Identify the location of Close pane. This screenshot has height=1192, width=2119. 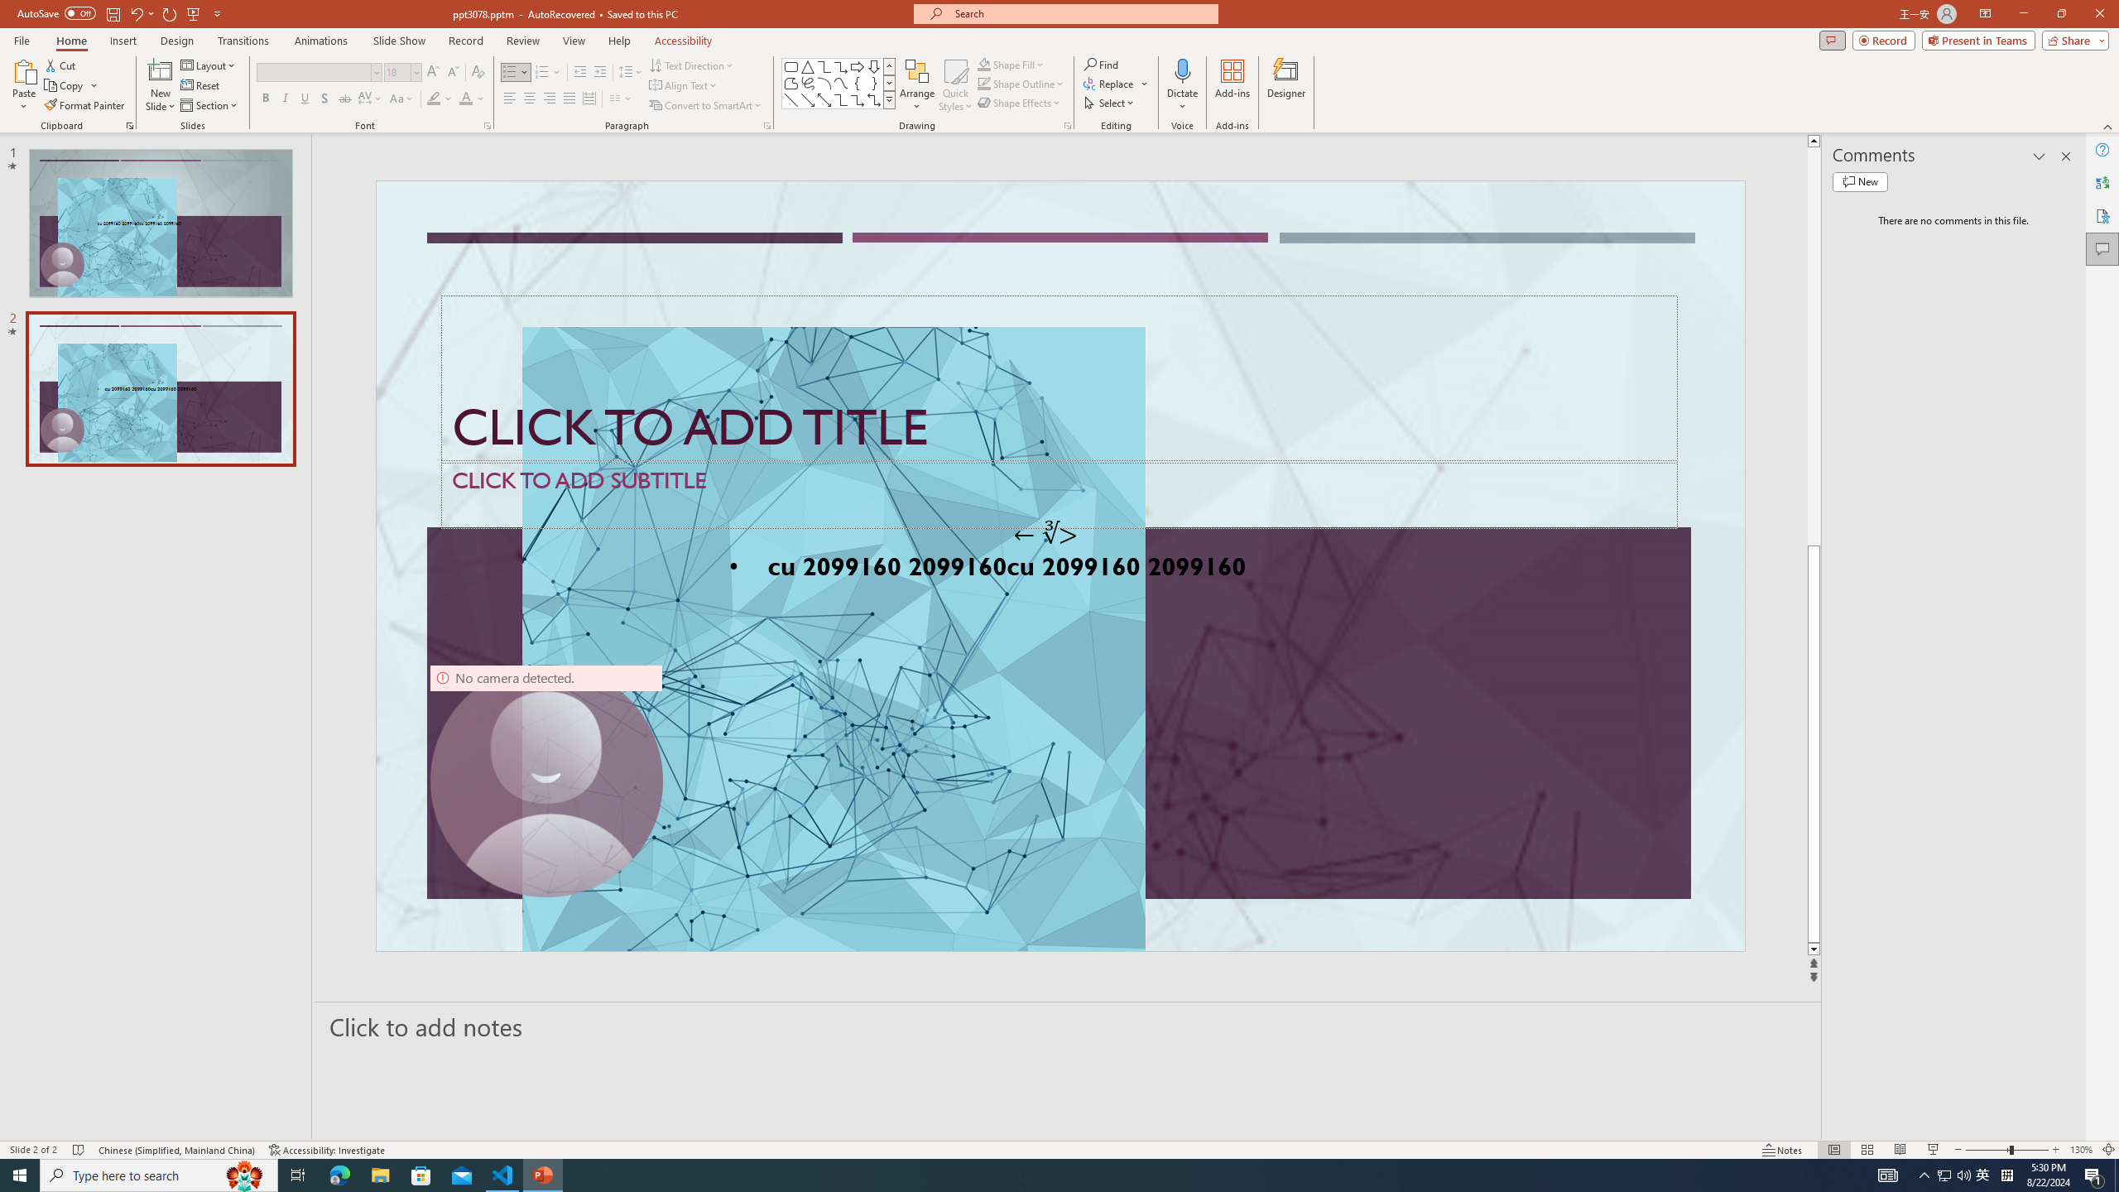
(2066, 156).